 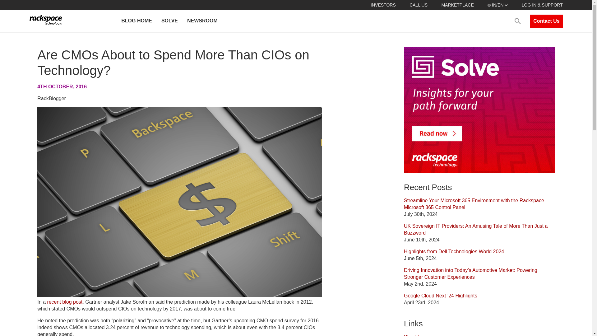 I want to click on MARKETPLACE, so click(x=457, y=5).